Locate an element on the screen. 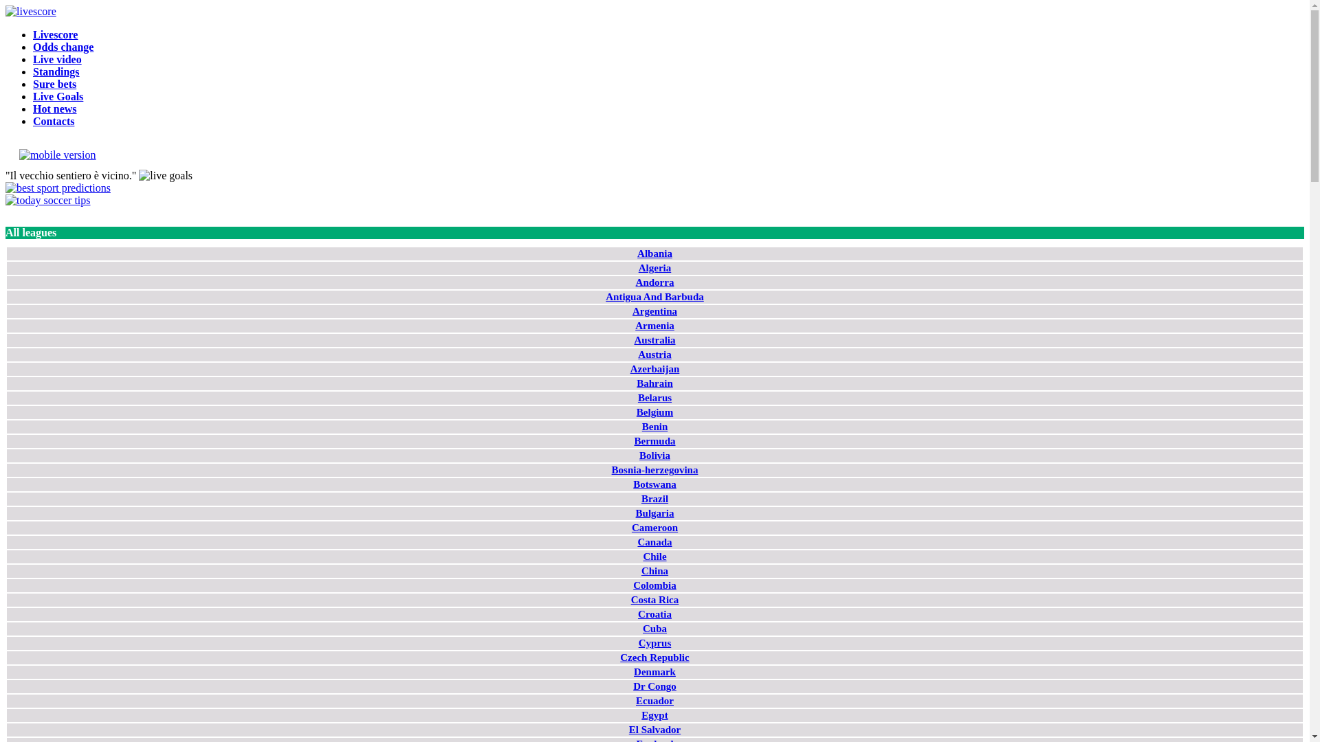 Image resolution: width=1320 pixels, height=742 pixels. Cuba is located at coordinates (654, 629).